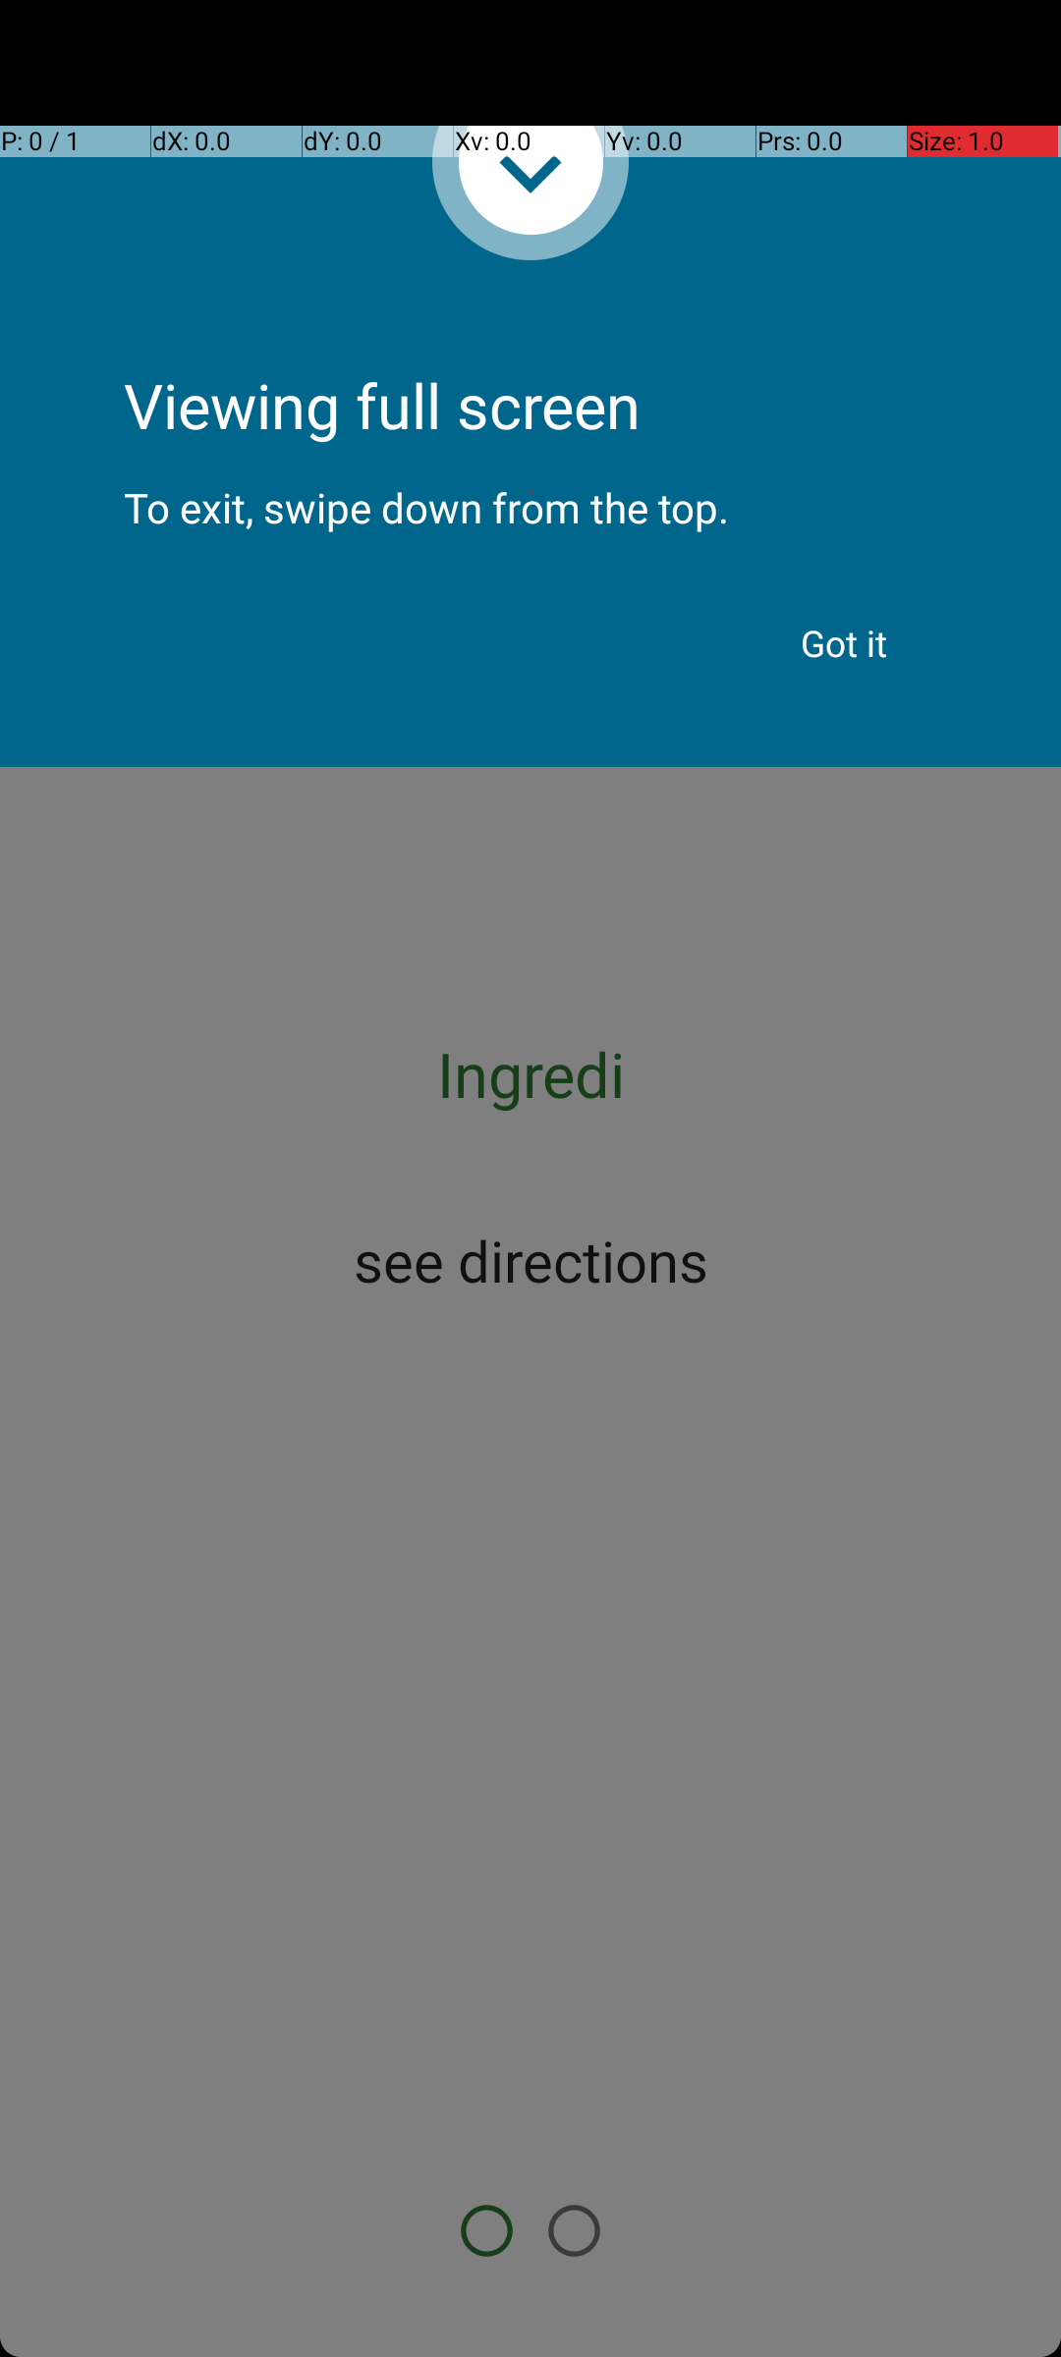  I want to click on Got it, so click(845, 643).